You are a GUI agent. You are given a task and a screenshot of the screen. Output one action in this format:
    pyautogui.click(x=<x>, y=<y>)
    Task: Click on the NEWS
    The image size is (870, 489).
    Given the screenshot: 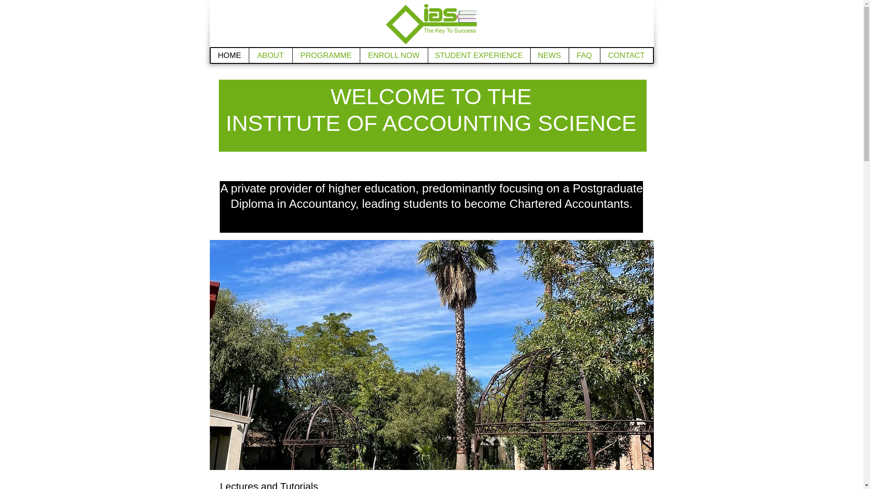 What is the action you would take?
    pyautogui.click(x=549, y=55)
    